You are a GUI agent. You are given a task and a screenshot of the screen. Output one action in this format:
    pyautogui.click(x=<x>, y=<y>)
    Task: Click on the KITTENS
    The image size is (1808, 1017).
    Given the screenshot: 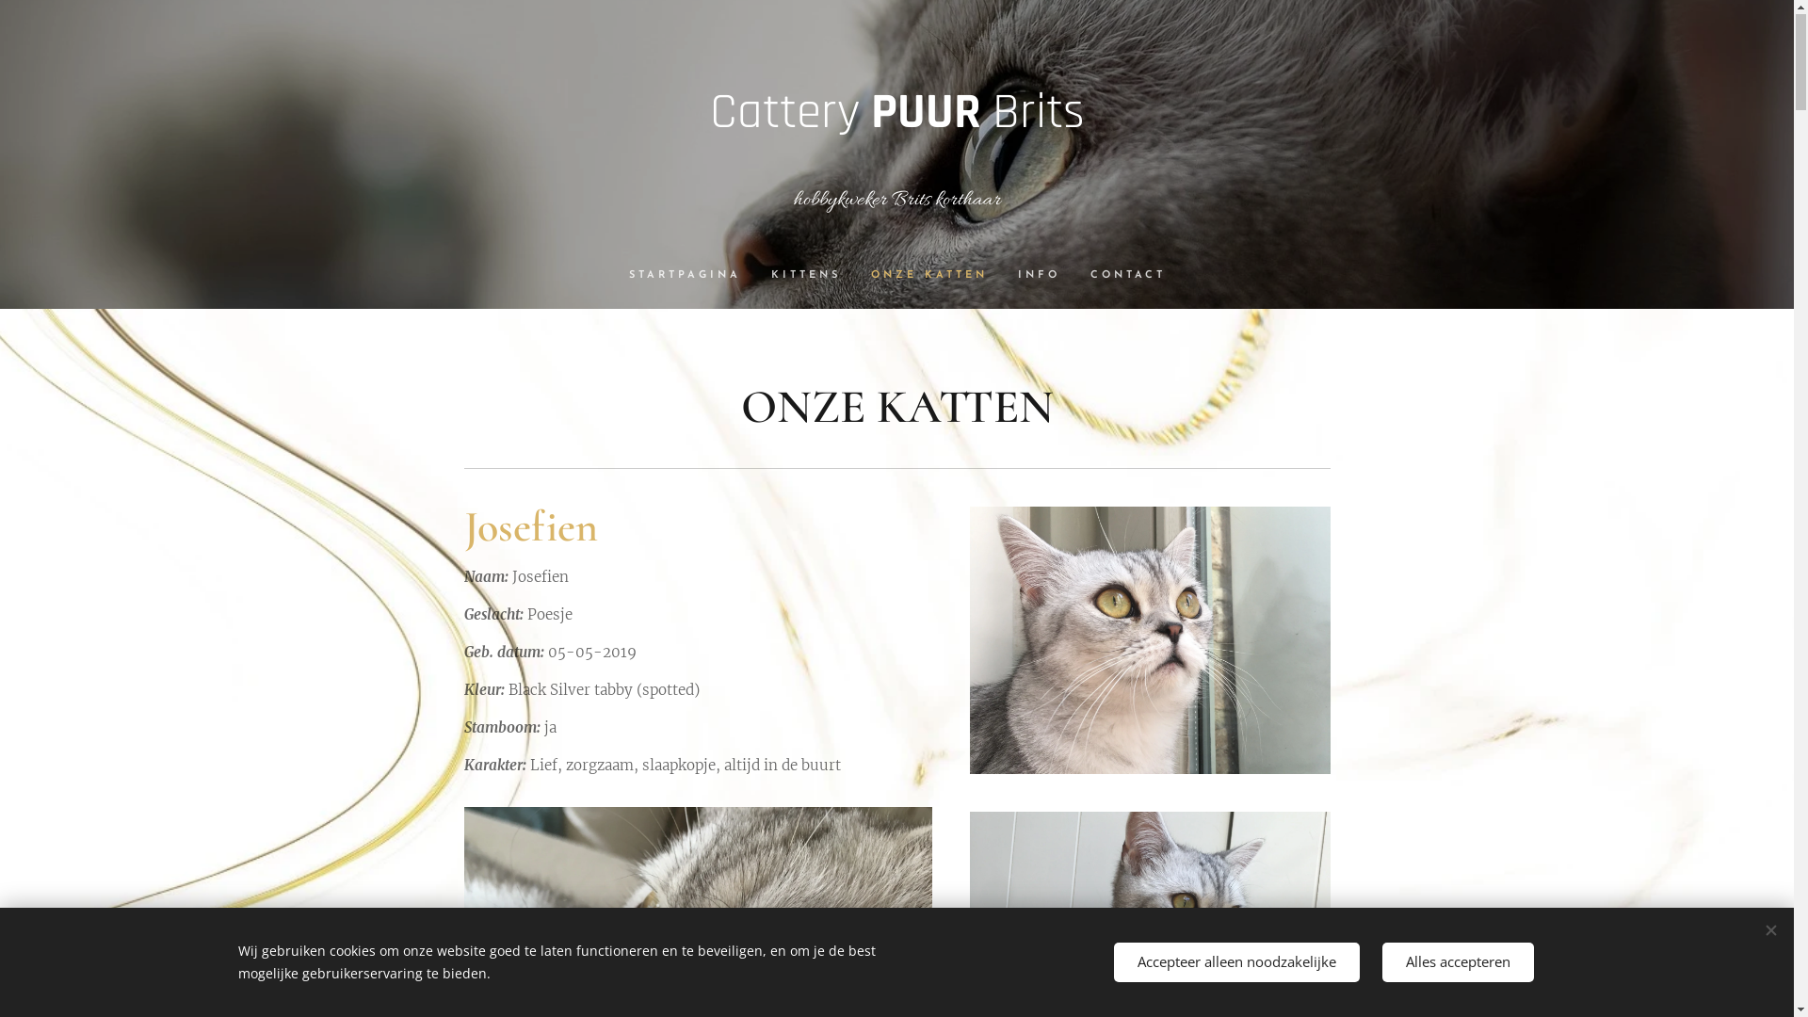 What is the action you would take?
    pyautogui.click(x=805, y=277)
    